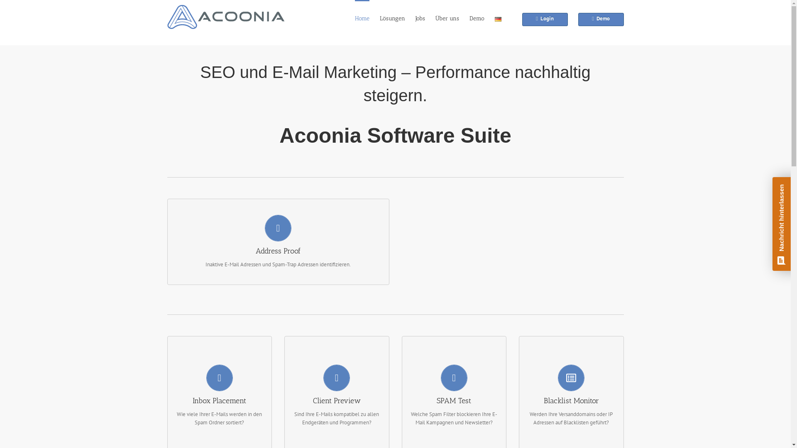 The width and height of the screenshot is (797, 448). I want to click on INBOX PLACEMENT, so click(219, 435).